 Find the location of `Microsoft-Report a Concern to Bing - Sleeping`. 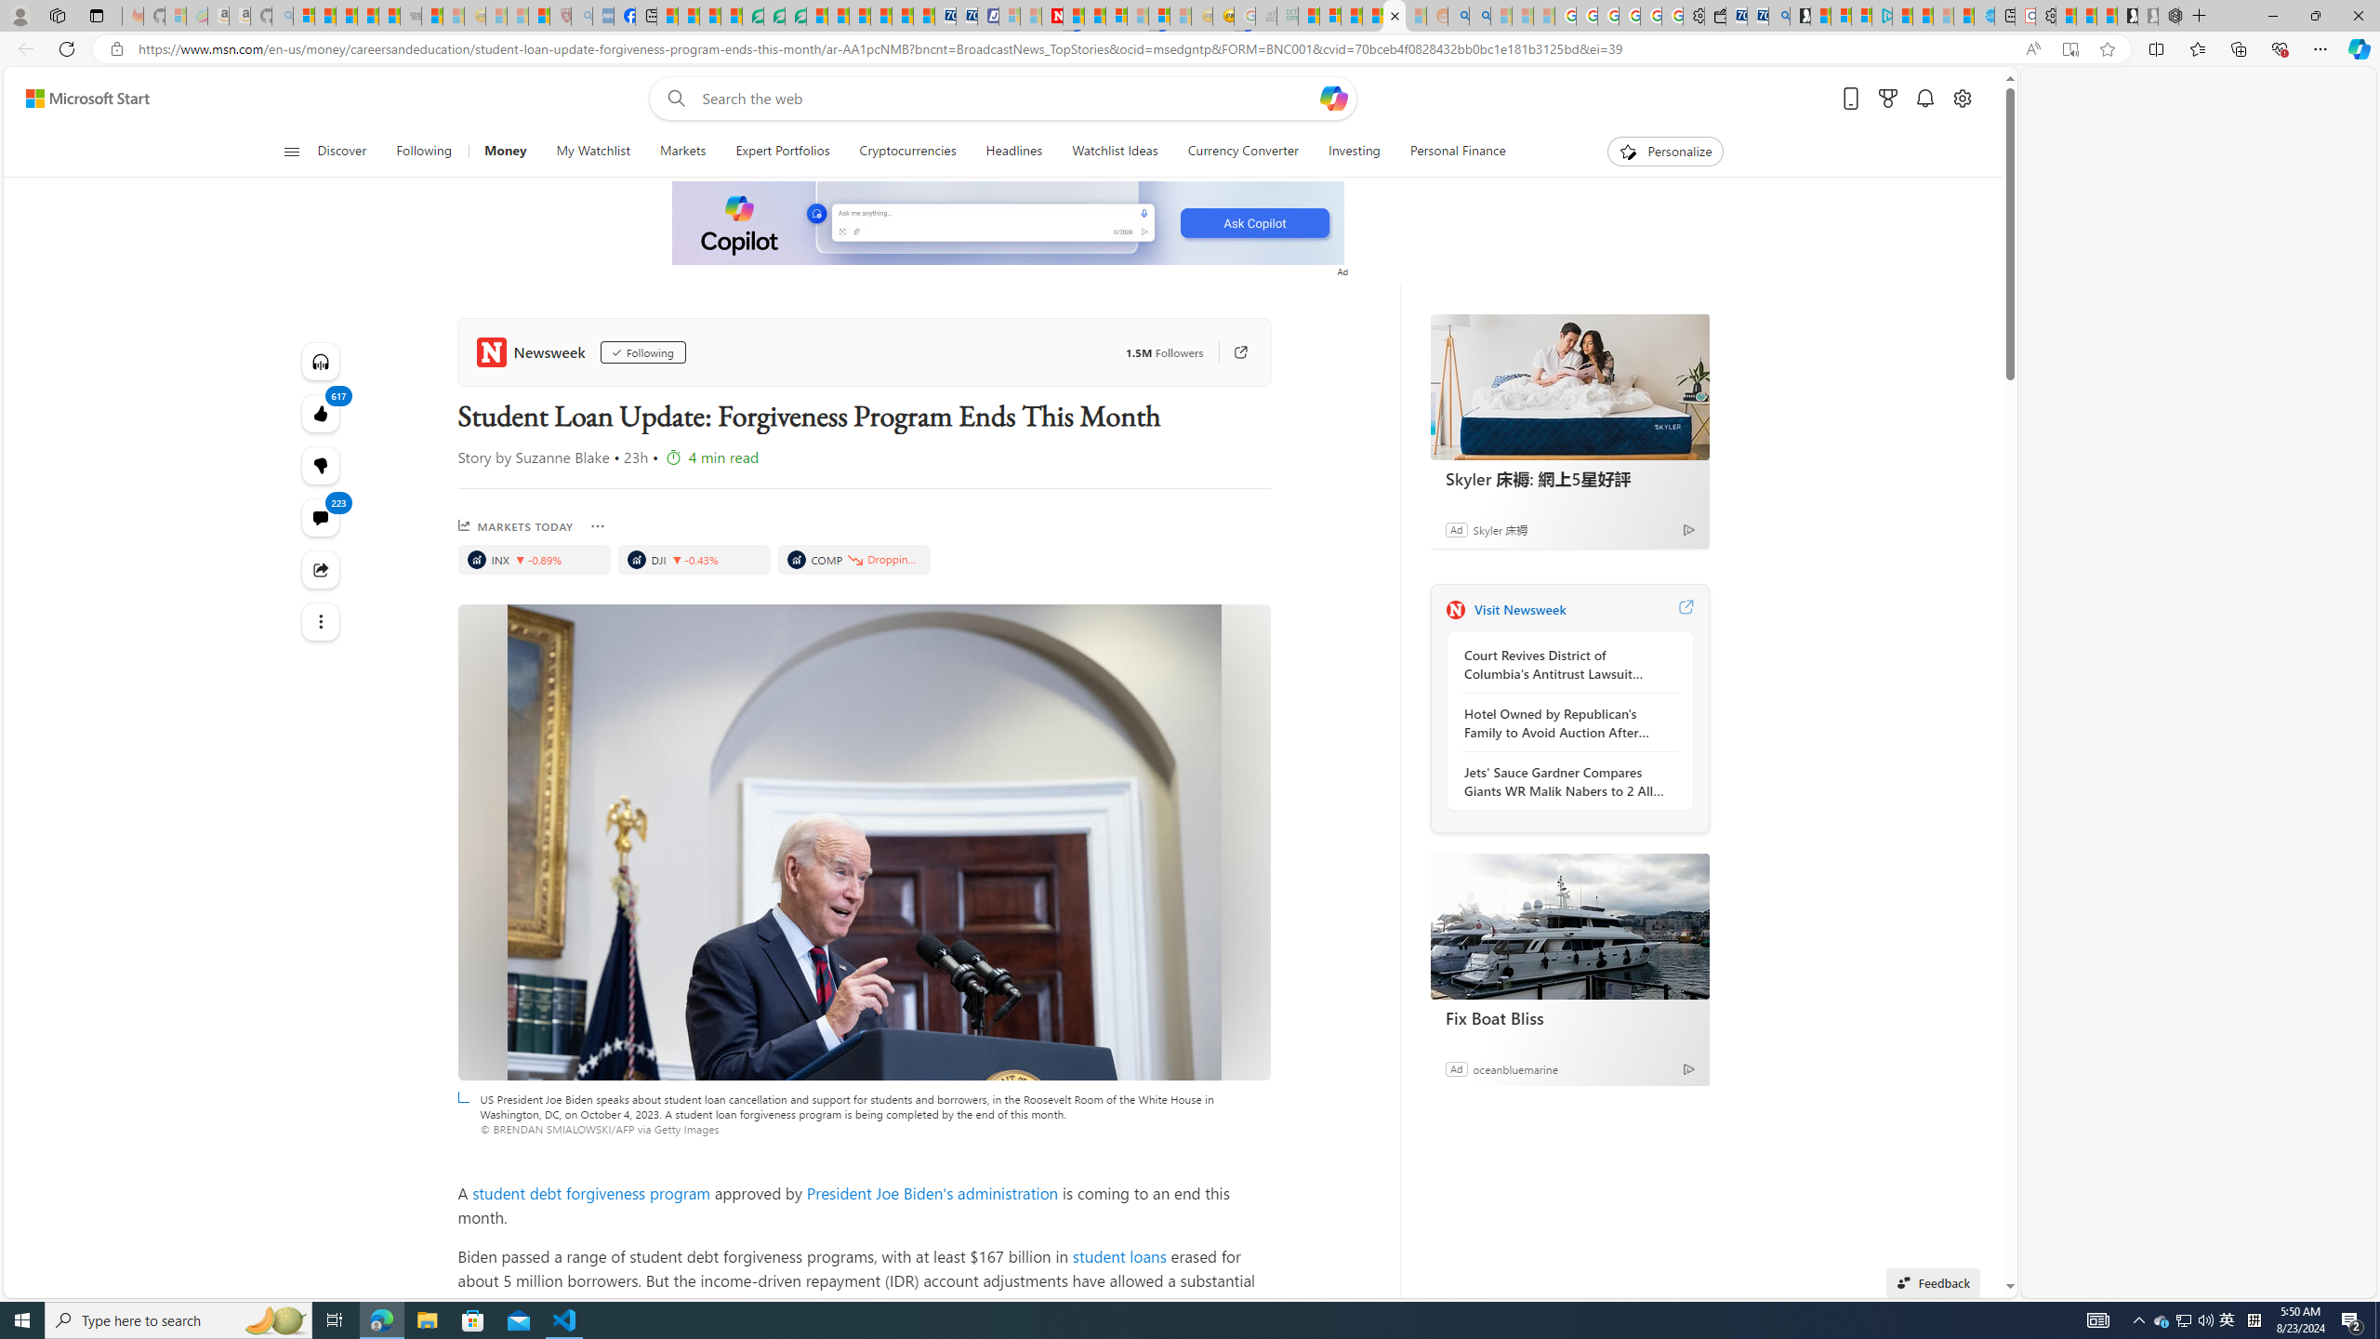

Microsoft-Report a Concern to Bing - Sleeping is located at coordinates (175, 16).